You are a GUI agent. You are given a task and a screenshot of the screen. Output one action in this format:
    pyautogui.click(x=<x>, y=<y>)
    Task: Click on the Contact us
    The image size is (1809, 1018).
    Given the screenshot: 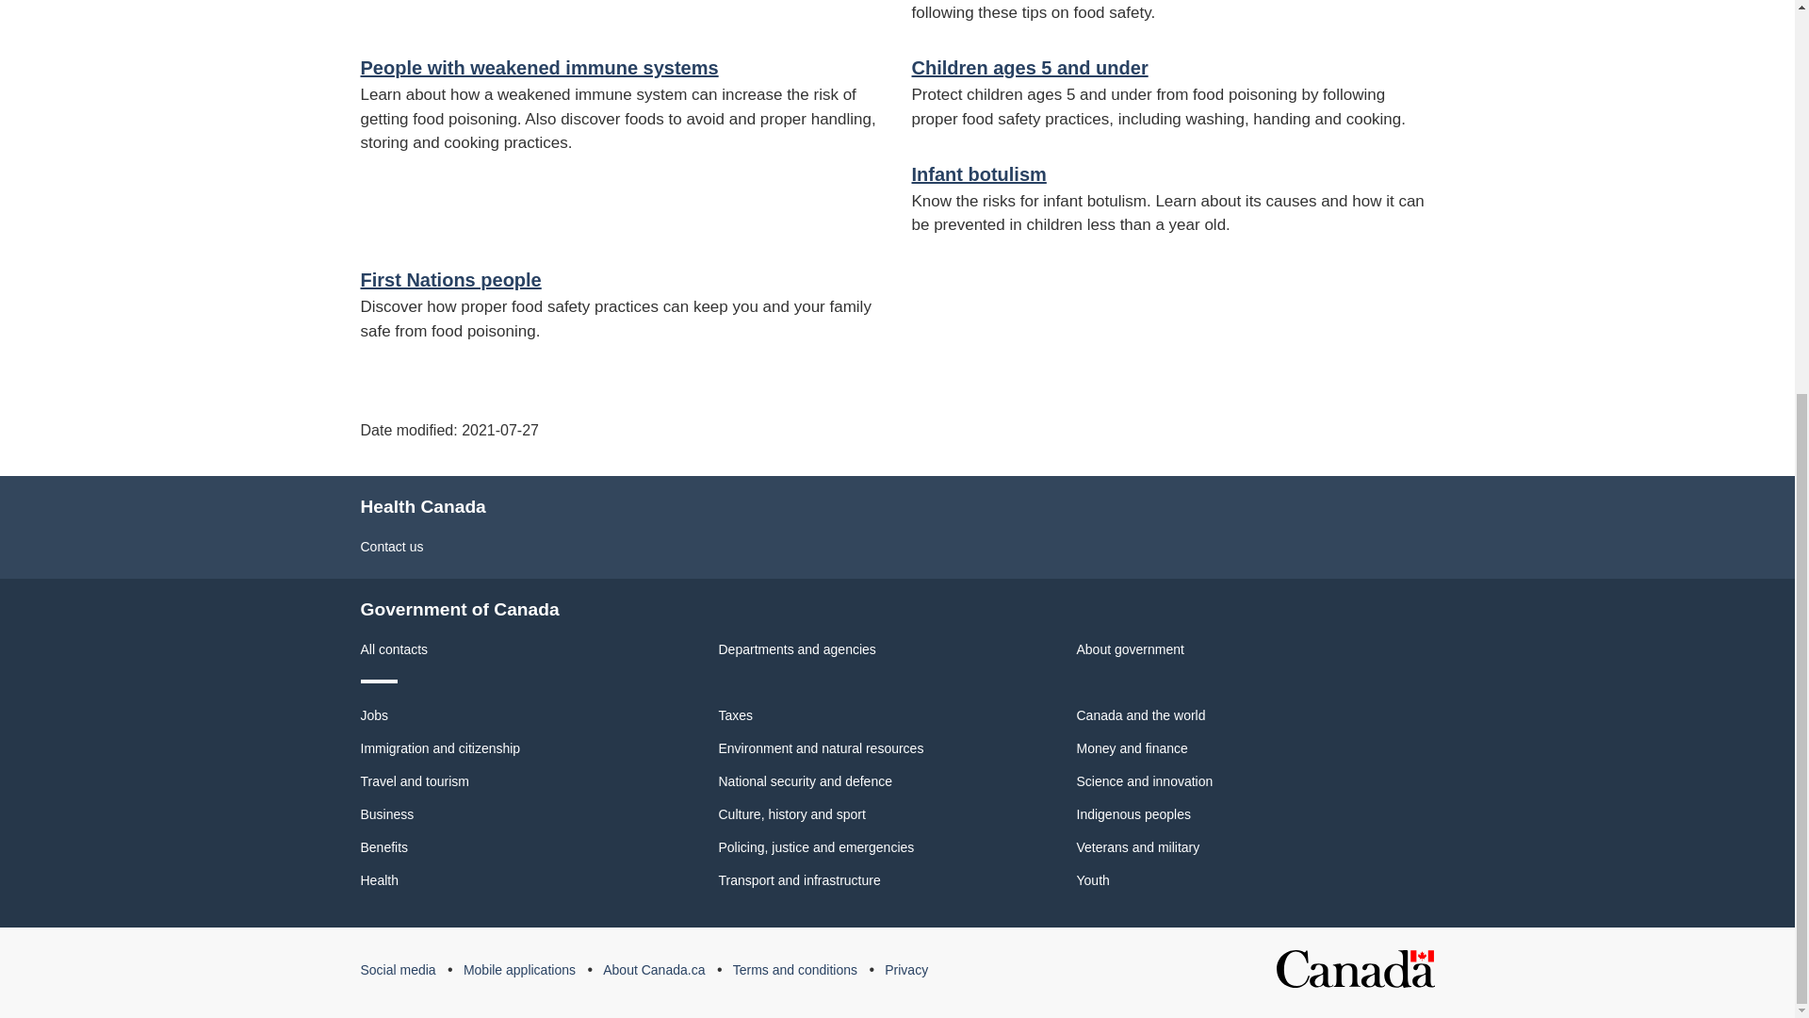 What is the action you would take?
    pyautogui.click(x=392, y=547)
    